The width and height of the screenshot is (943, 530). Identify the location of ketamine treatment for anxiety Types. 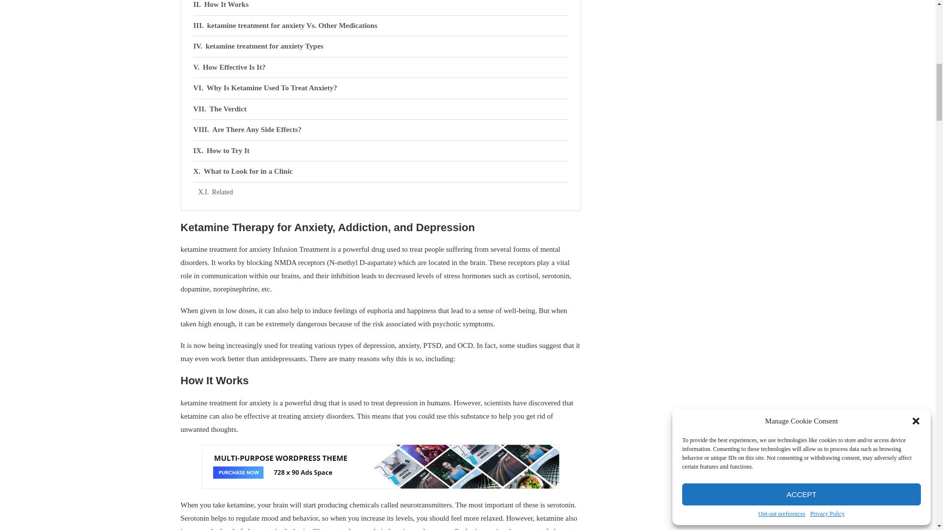
(381, 46).